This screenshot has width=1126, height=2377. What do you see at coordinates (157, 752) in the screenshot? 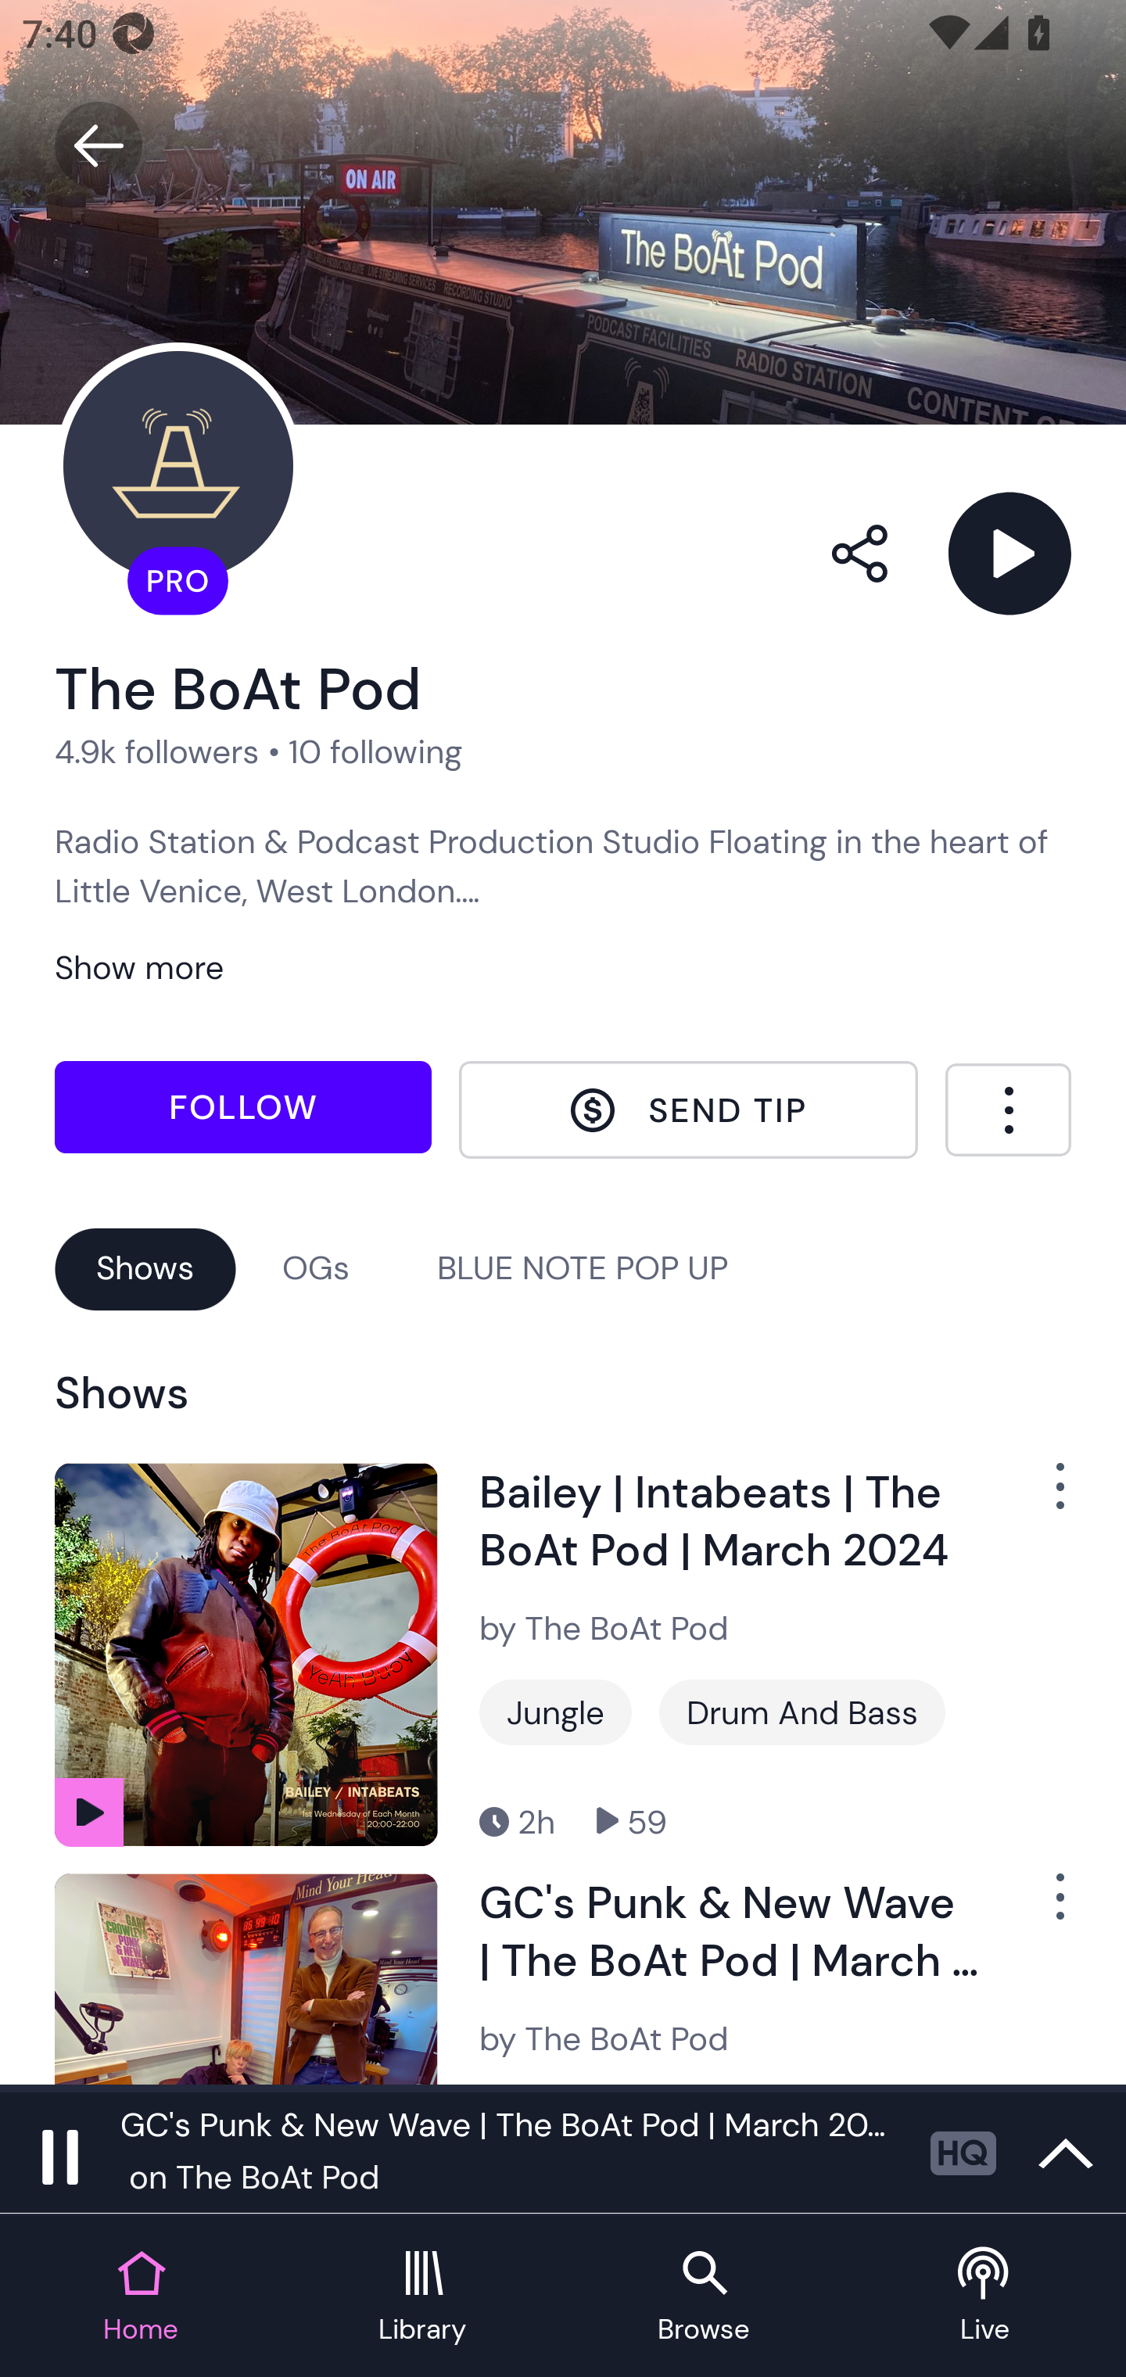
I see `4.9k followers` at bounding box center [157, 752].